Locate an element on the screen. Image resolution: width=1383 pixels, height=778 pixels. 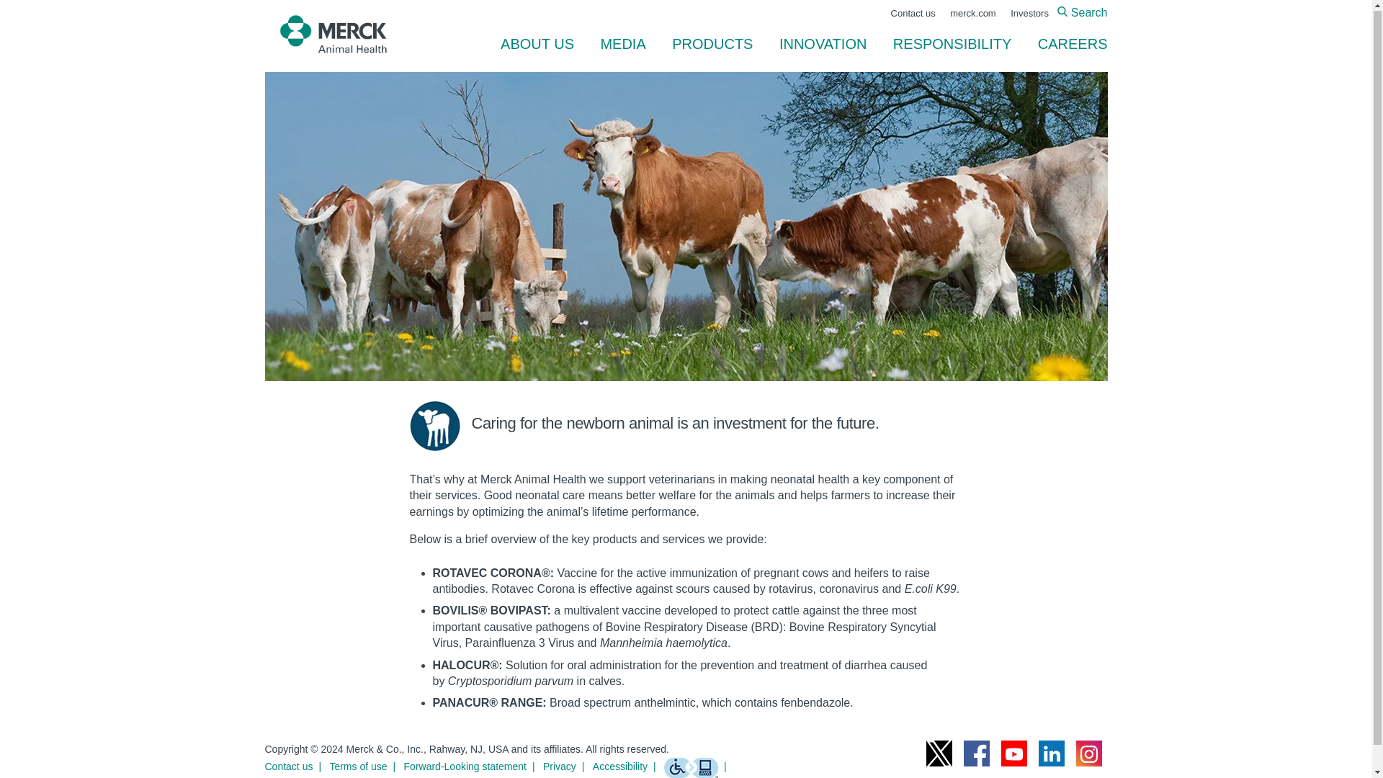
merck.com is located at coordinates (972, 13).